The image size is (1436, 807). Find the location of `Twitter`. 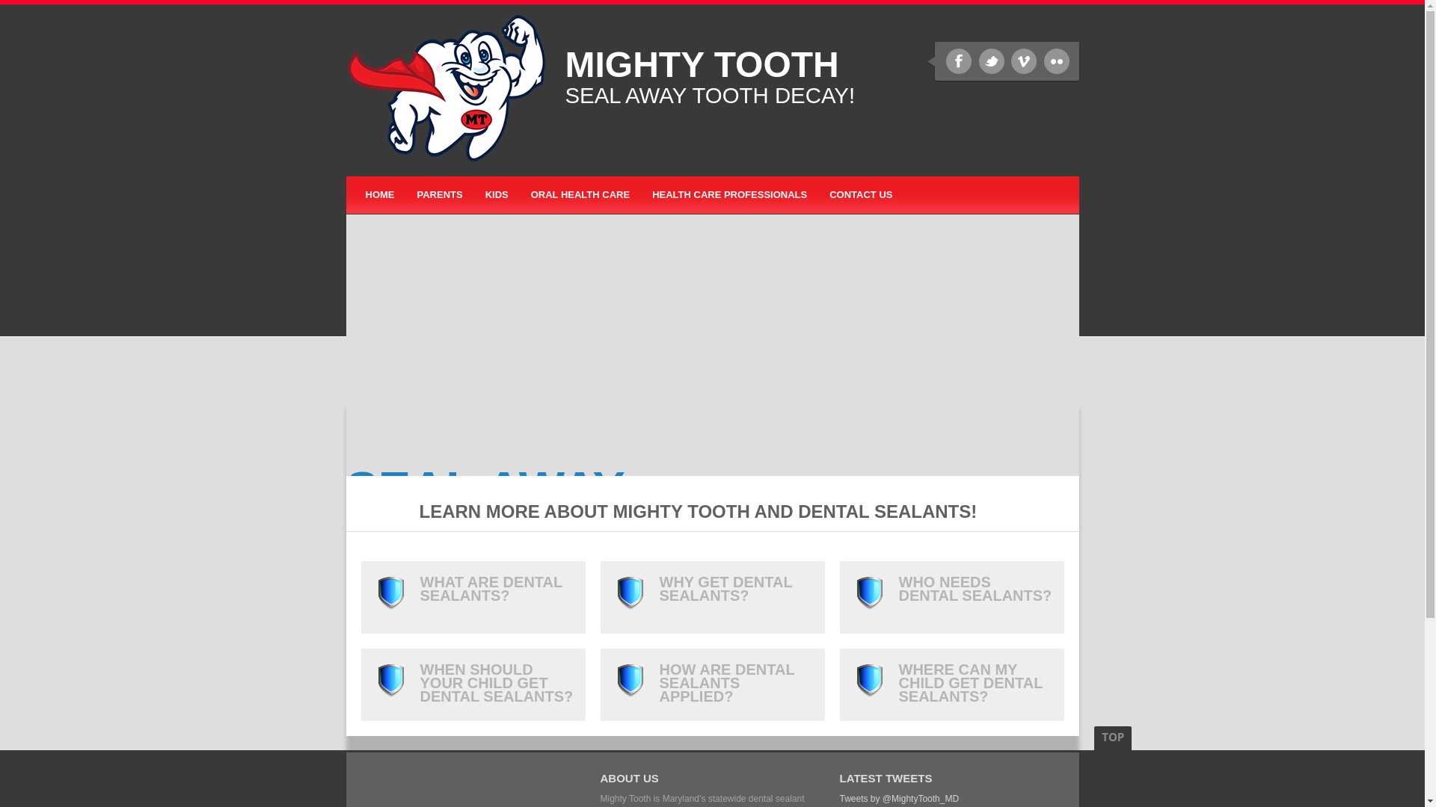

Twitter is located at coordinates (992, 61).